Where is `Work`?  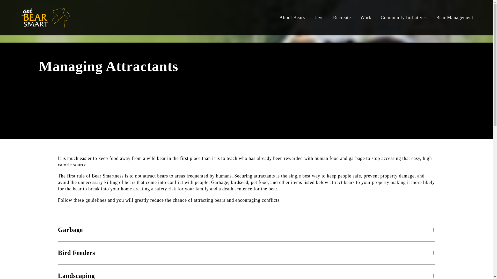
Work is located at coordinates (366, 18).